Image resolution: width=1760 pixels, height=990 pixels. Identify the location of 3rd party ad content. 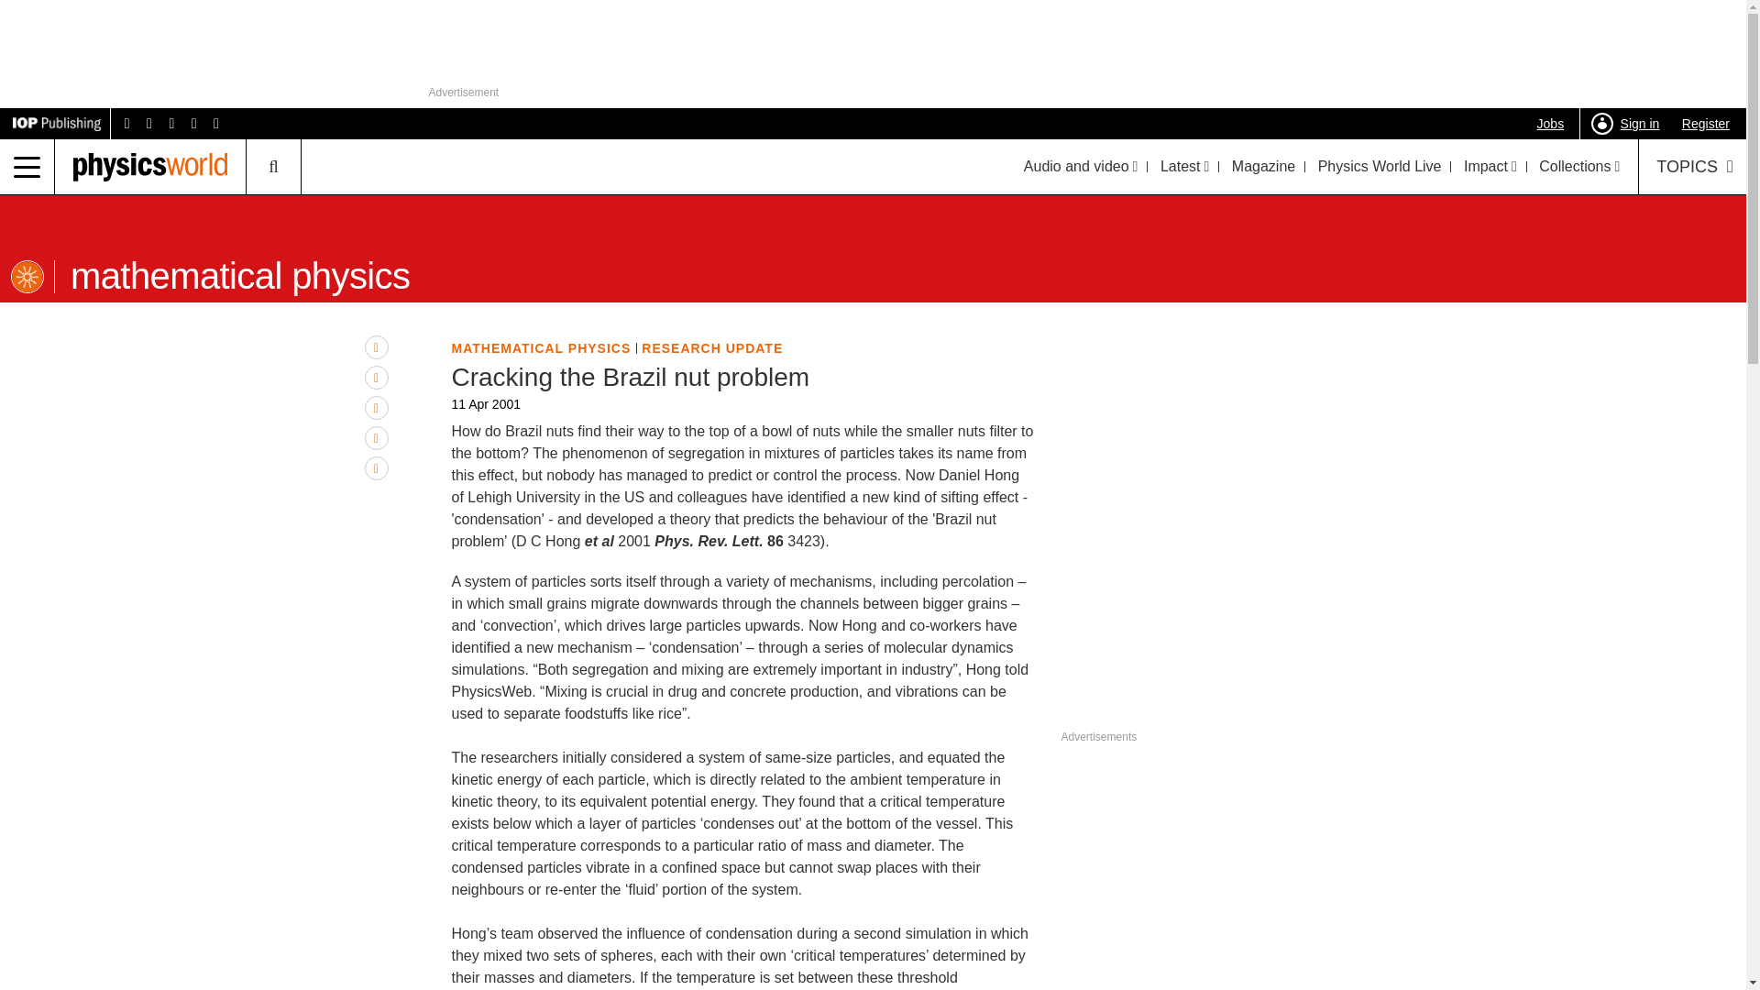
(1221, 880).